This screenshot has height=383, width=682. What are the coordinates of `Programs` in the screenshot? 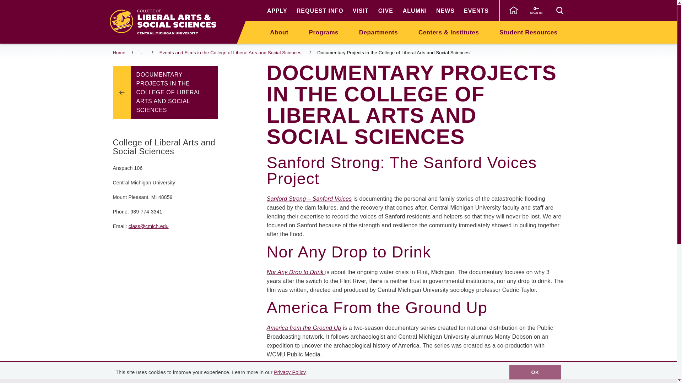 It's located at (324, 32).